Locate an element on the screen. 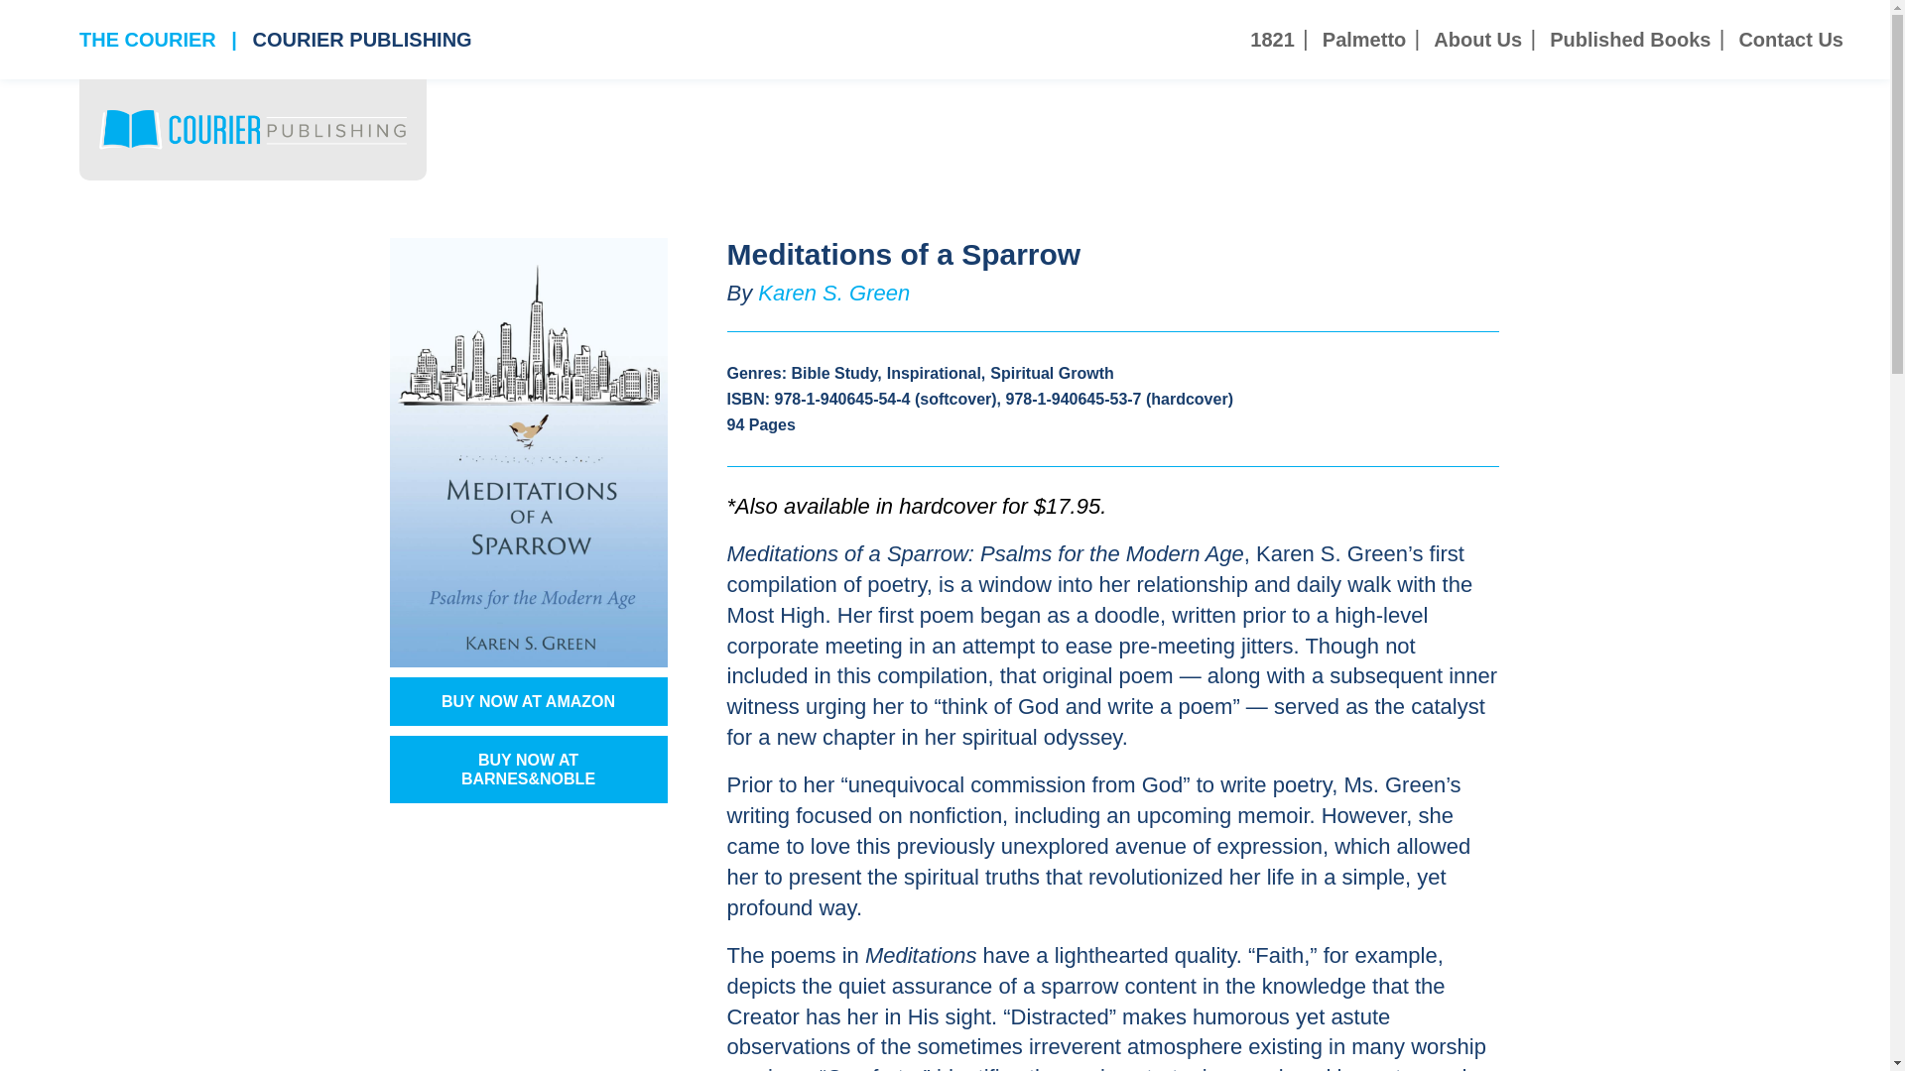  Karen S. Green is located at coordinates (833, 292).